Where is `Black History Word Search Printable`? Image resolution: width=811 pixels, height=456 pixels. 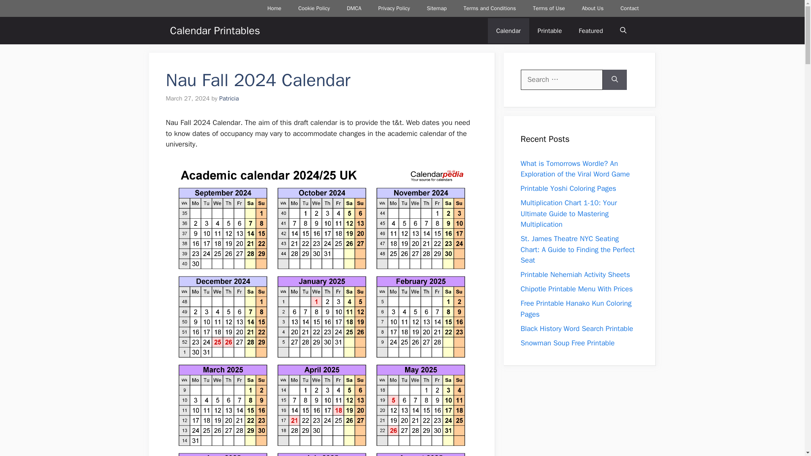 Black History Word Search Printable is located at coordinates (577, 328).